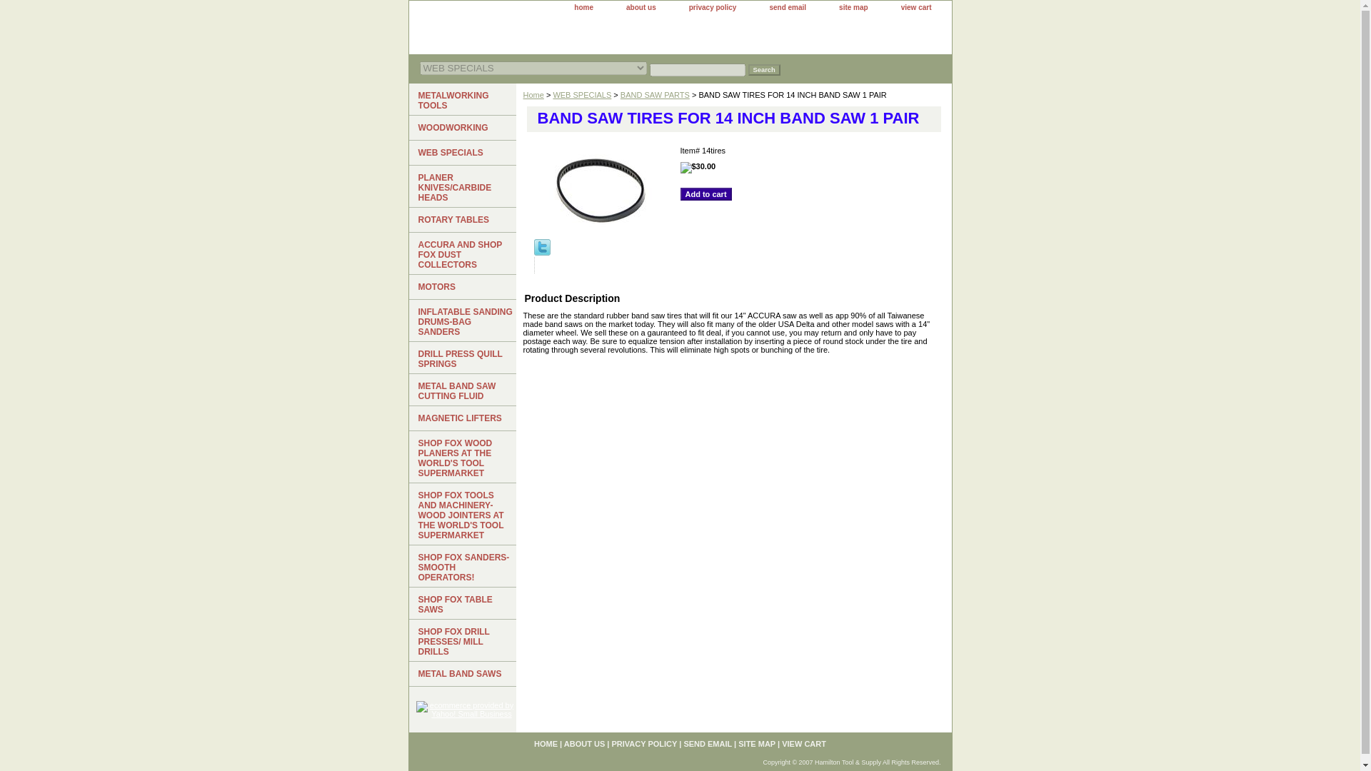 Image resolution: width=1371 pixels, height=771 pixels. Describe the element at coordinates (461, 287) in the screenshot. I see `MOTORS` at that location.